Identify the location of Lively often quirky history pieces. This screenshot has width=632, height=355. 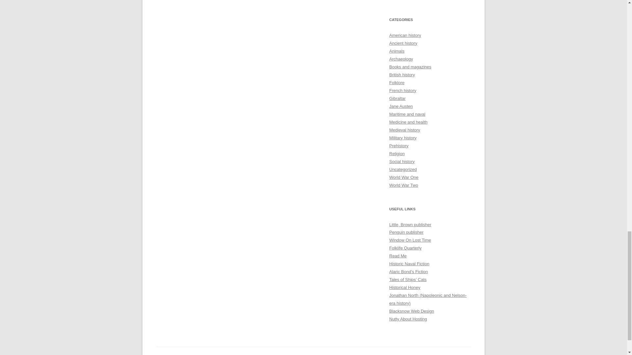
(405, 287).